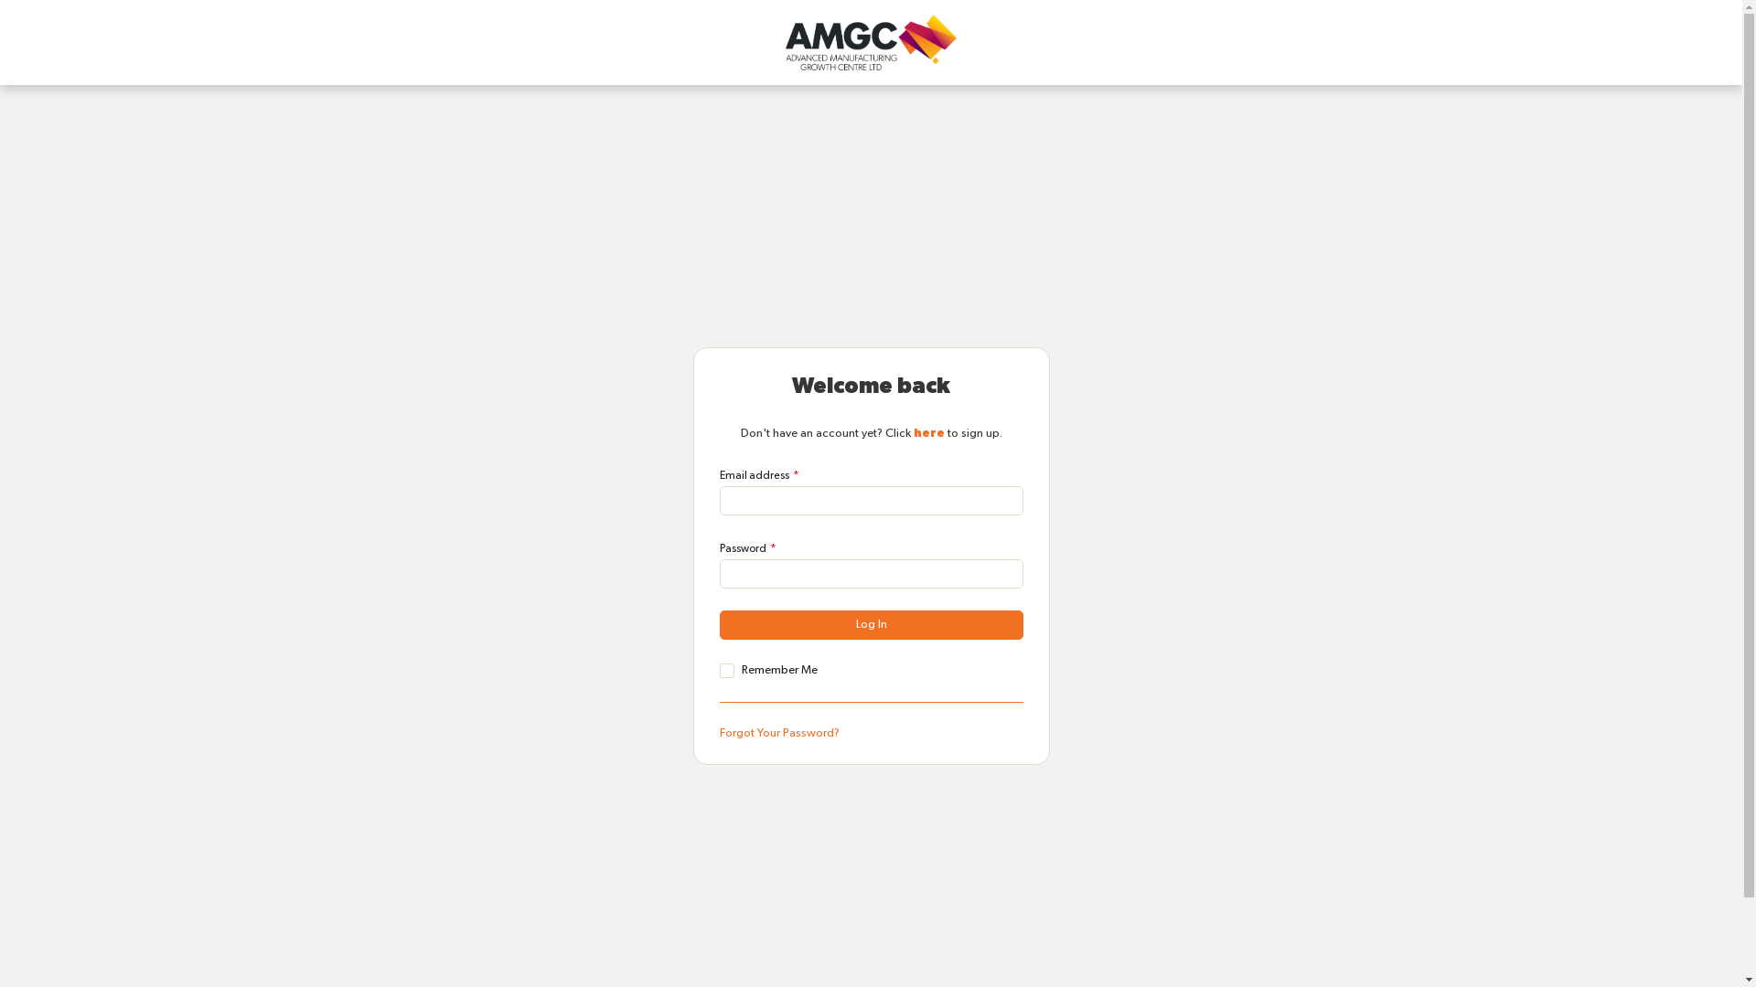 This screenshot has width=1756, height=987. I want to click on Log In, so click(871, 625).